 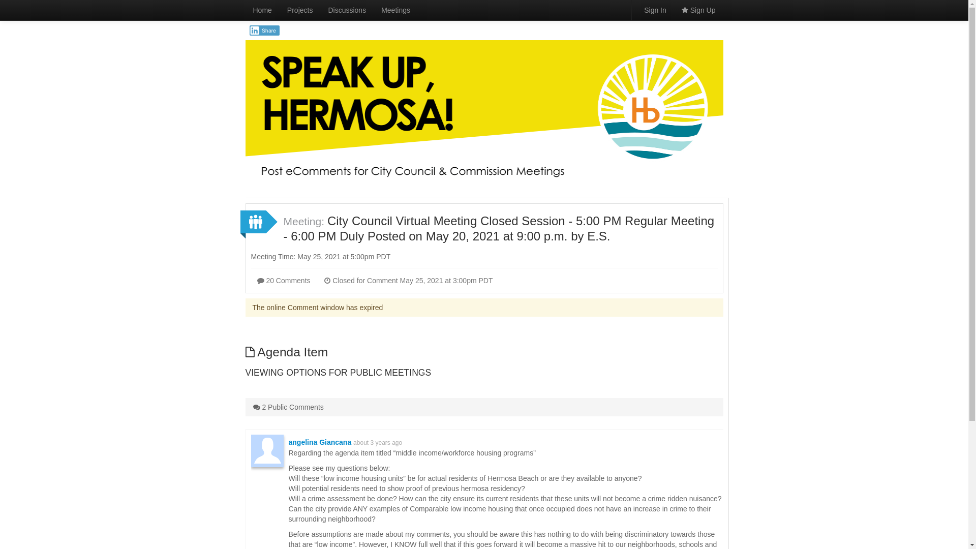 I want to click on angelina Giancana, so click(x=320, y=442).